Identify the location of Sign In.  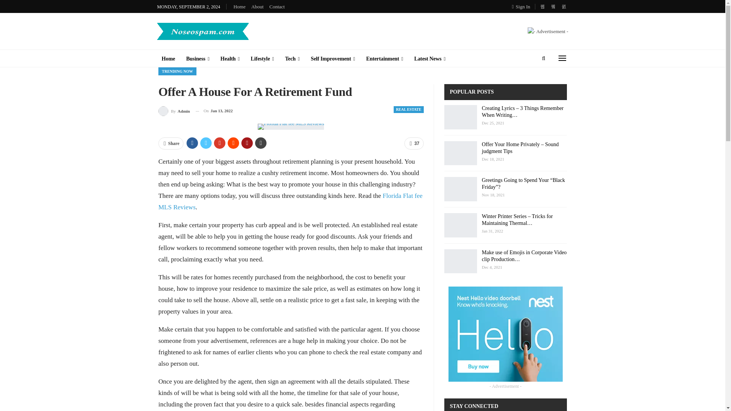
(523, 6).